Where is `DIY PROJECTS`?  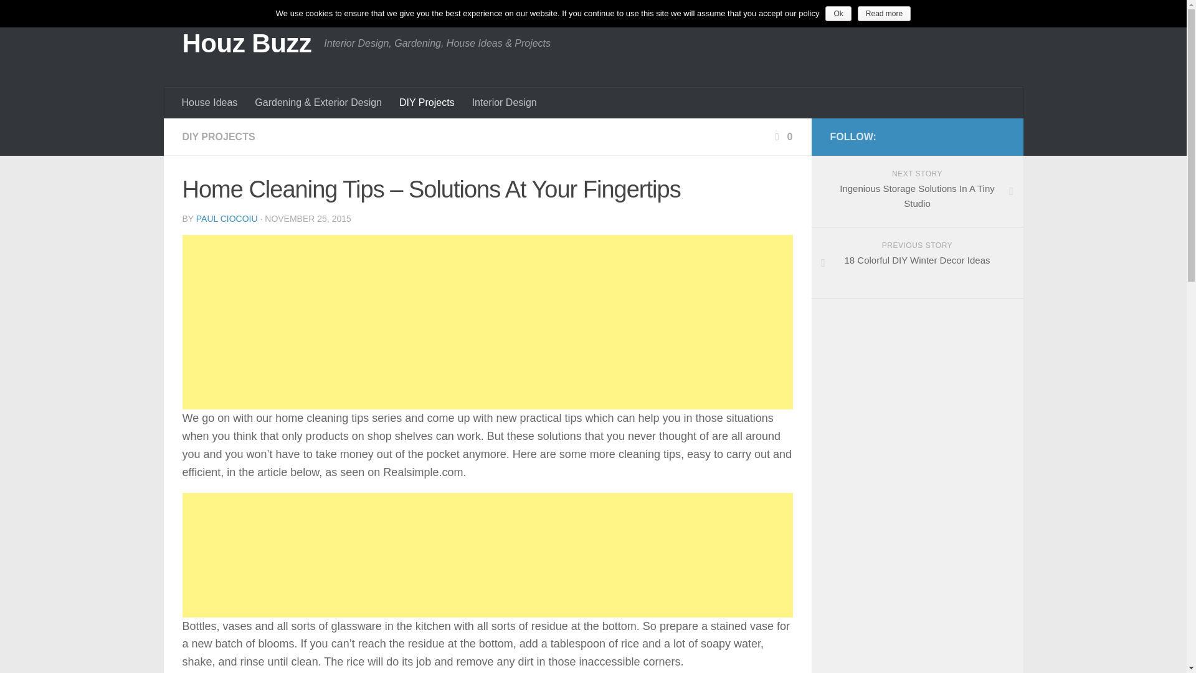
DIY PROJECTS is located at coordinates (427, 103).